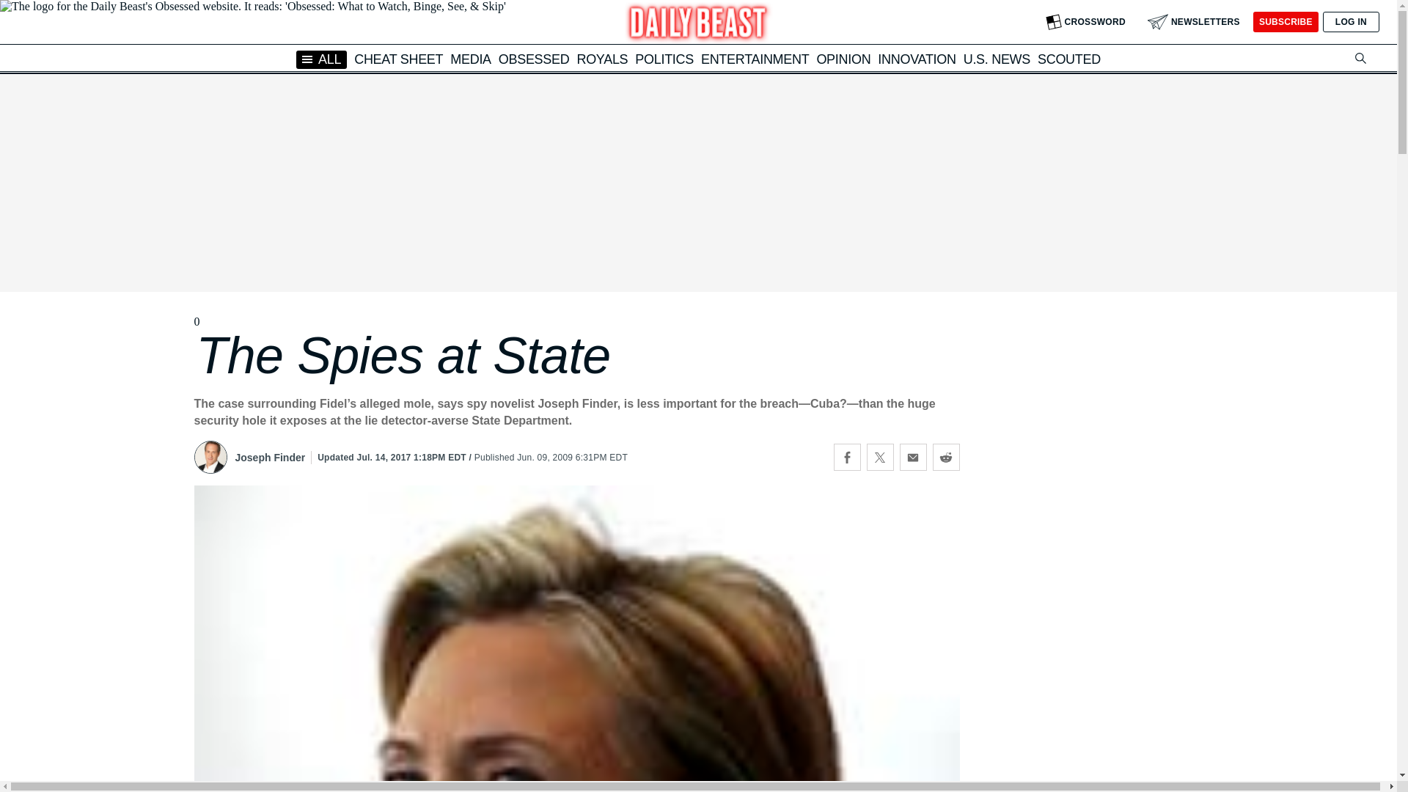  Describe the element at coordinates (534, 59) in the screenshot. I see `OBSESSED` at that location.